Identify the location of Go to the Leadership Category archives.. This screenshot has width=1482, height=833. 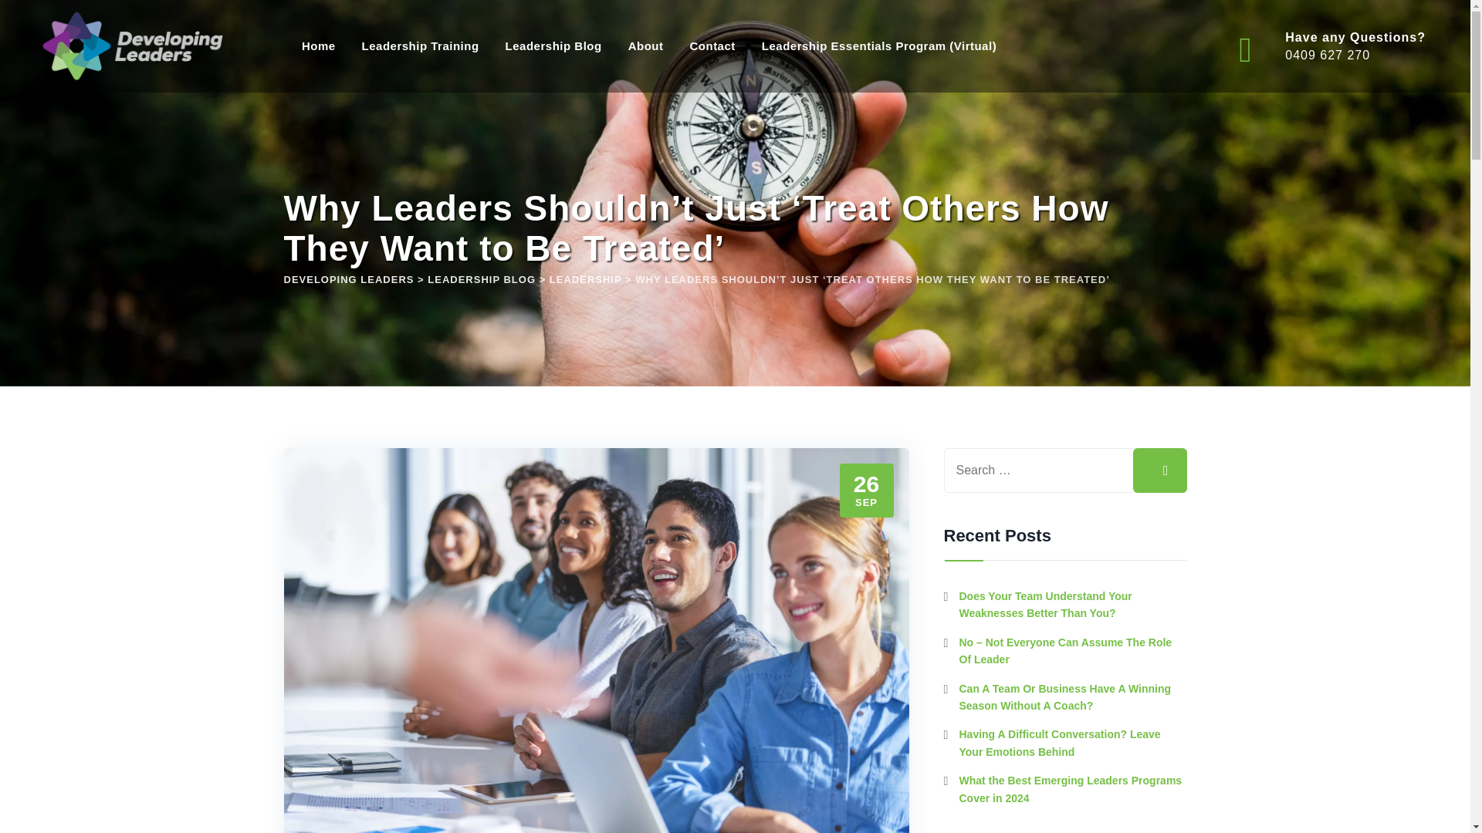
(586, 279).